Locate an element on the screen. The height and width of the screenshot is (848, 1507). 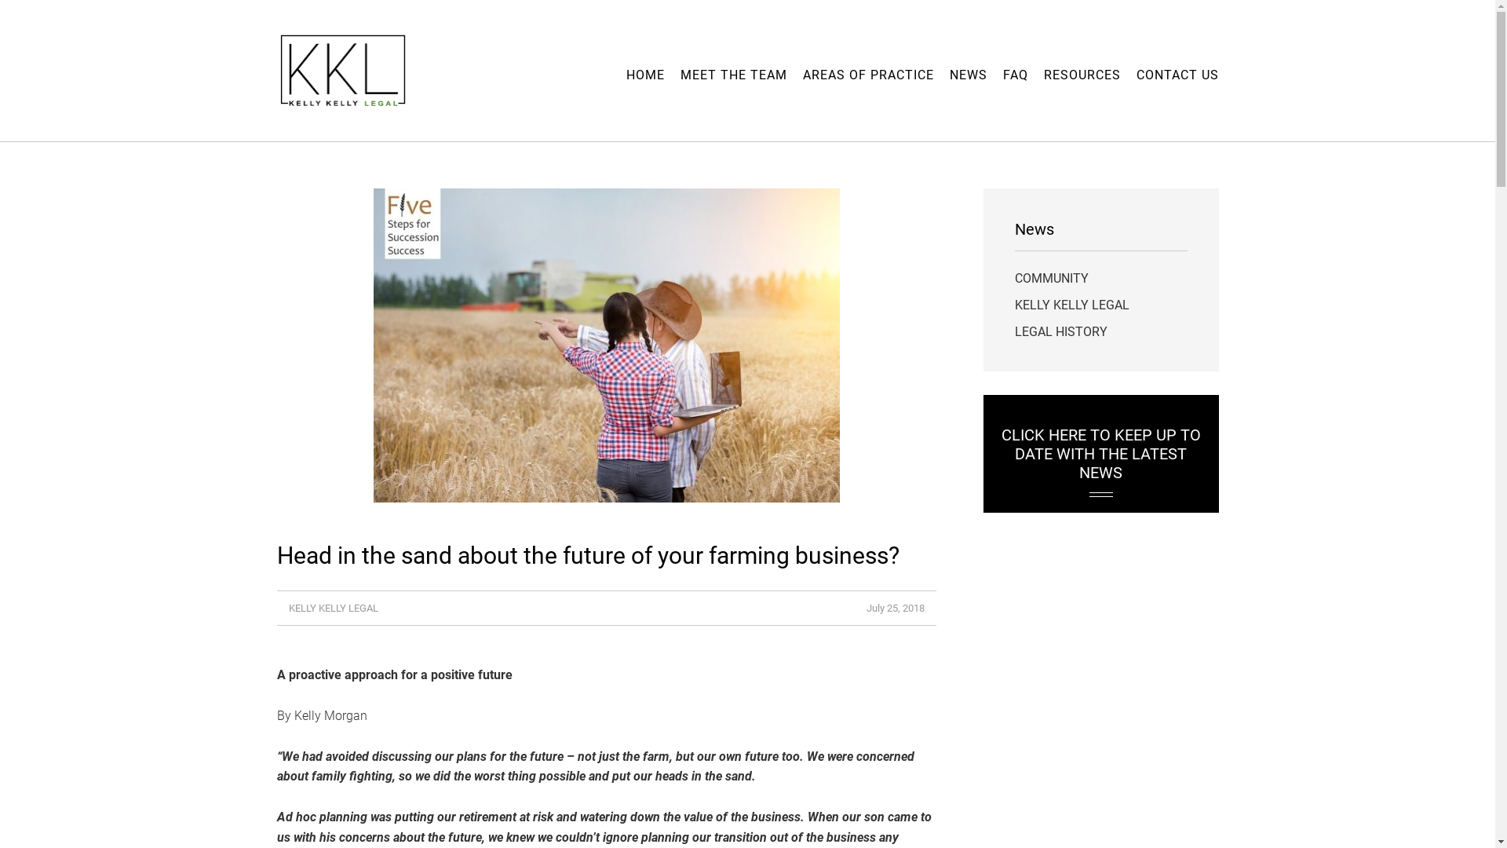
MEET THE TEAM is located at coordinates (733, 75).